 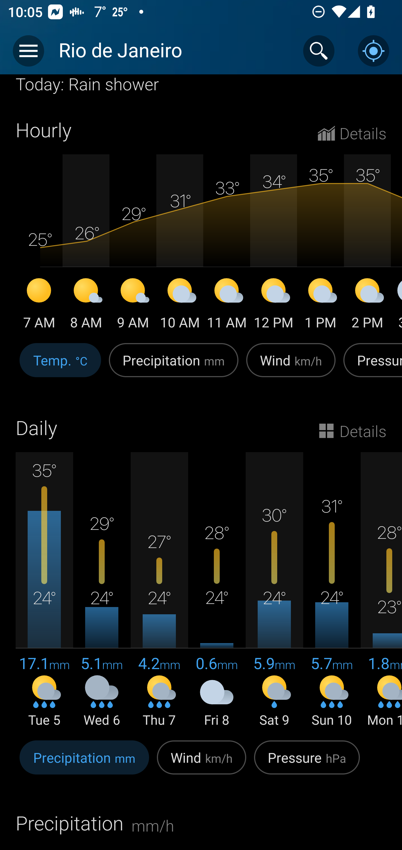 What do you see at coordinates (274, 305) in the screenshot?
I see `12 PM` at bounding box center [274, 305].